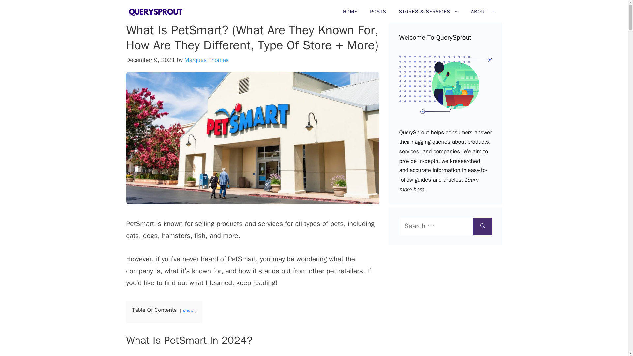 The image size is (633, 356). I want to click on View all posts by Marques Thomas, so click(206, 60).